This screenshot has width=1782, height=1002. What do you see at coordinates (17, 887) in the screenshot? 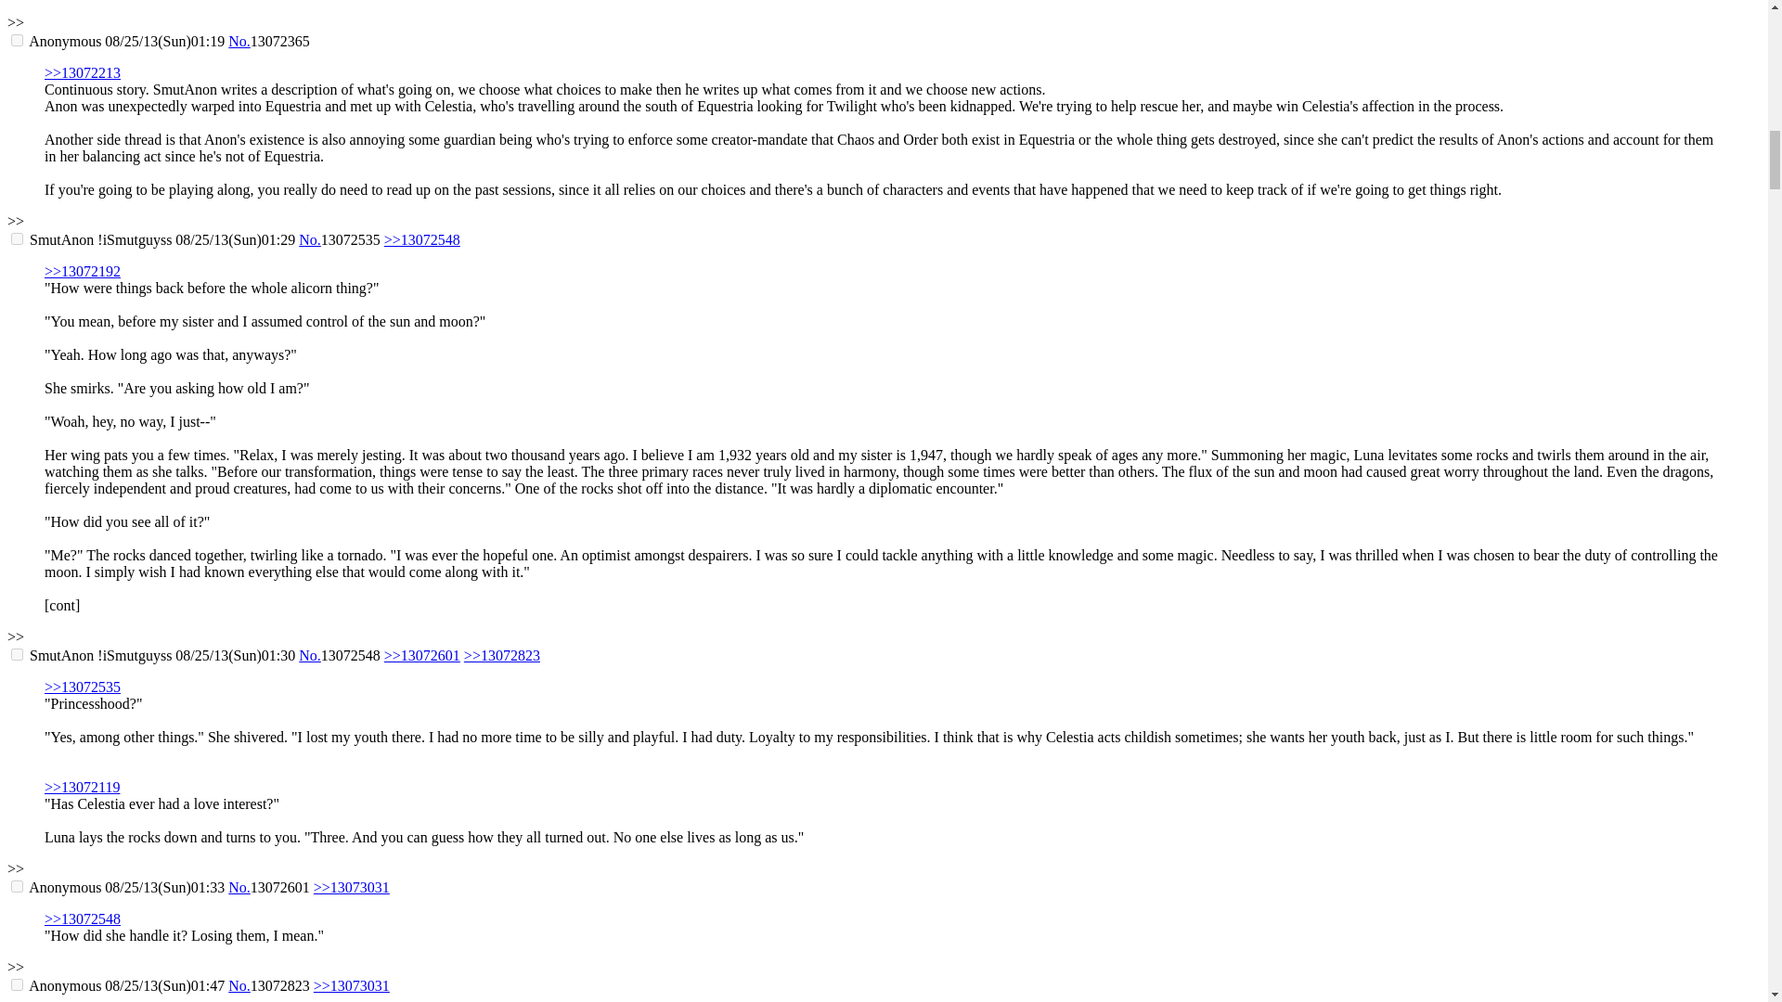
I see `on` at bounding box center [17, 887].